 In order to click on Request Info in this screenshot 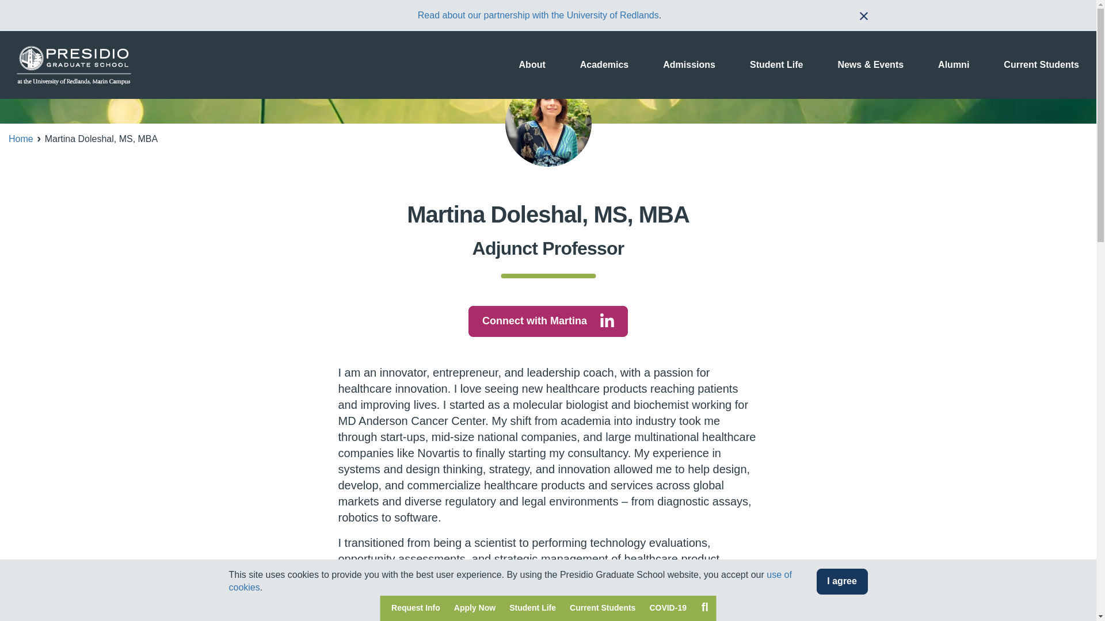, I will do `click(416, 608)`.